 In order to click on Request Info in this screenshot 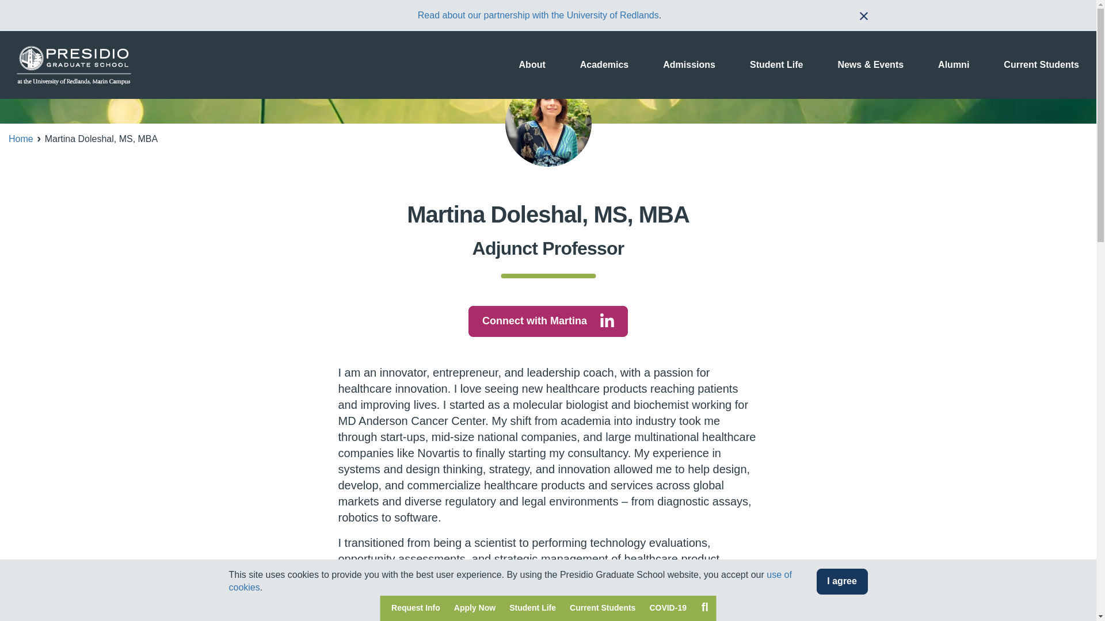, I will do `click(416, 608)`.